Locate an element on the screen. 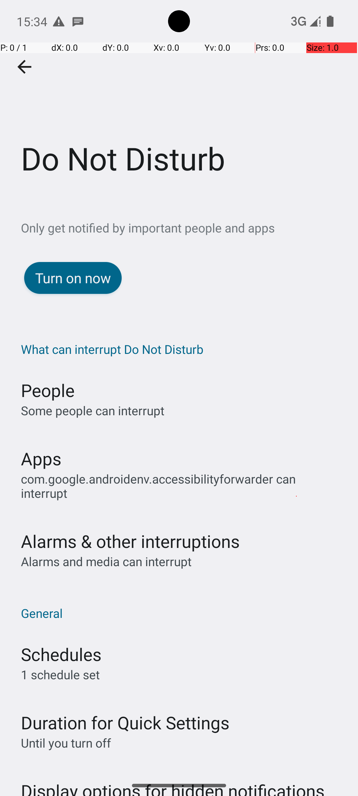 This screenshot has height=796, width=358. What can interrupt Do Not Disturb is located at coordinates (182, 349).